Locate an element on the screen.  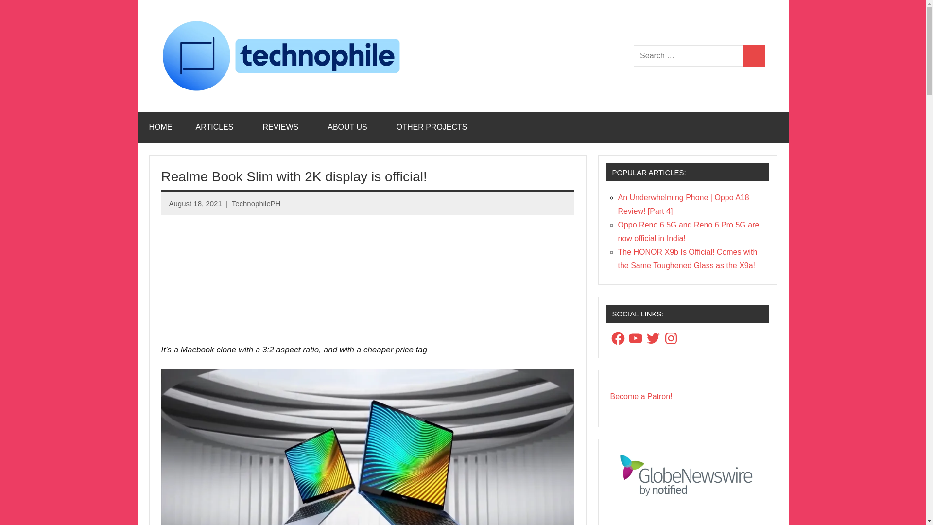
August 18, 2021 is located at coordinates (195, 203).